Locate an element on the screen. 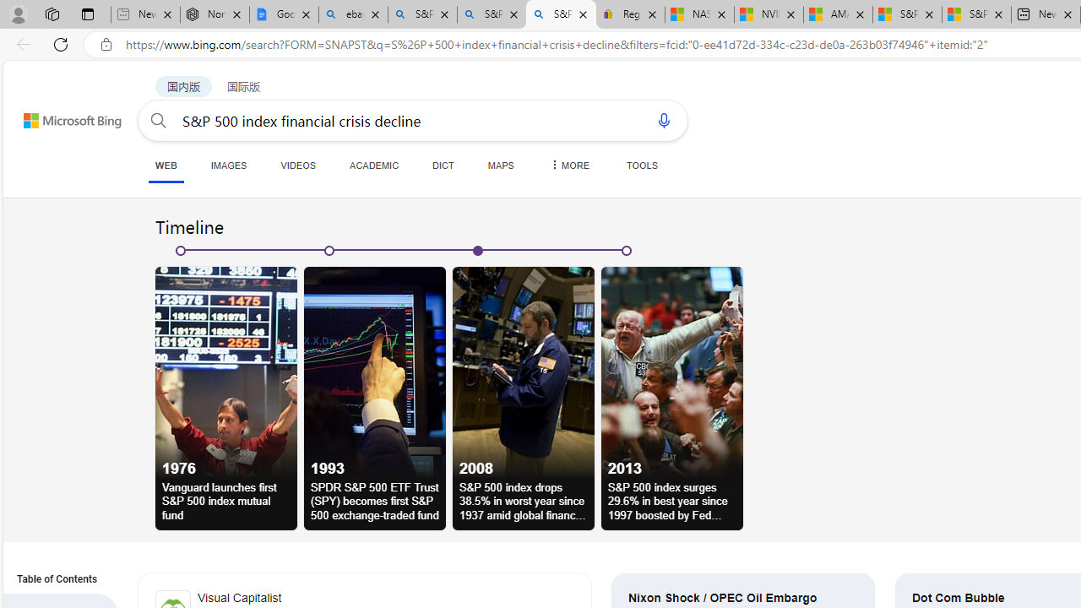  1993 is located at coordinates (374, 372).